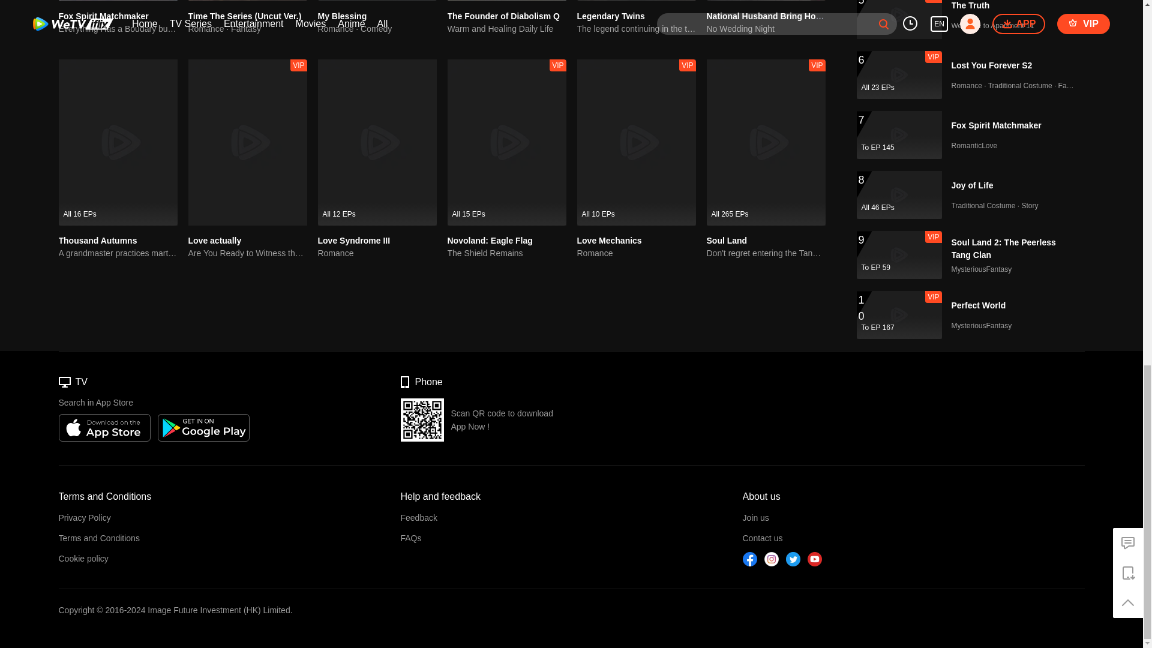 The image size is (1152, 648). I want to click on Fox Spirit Matchmaker, so click(103, 16).